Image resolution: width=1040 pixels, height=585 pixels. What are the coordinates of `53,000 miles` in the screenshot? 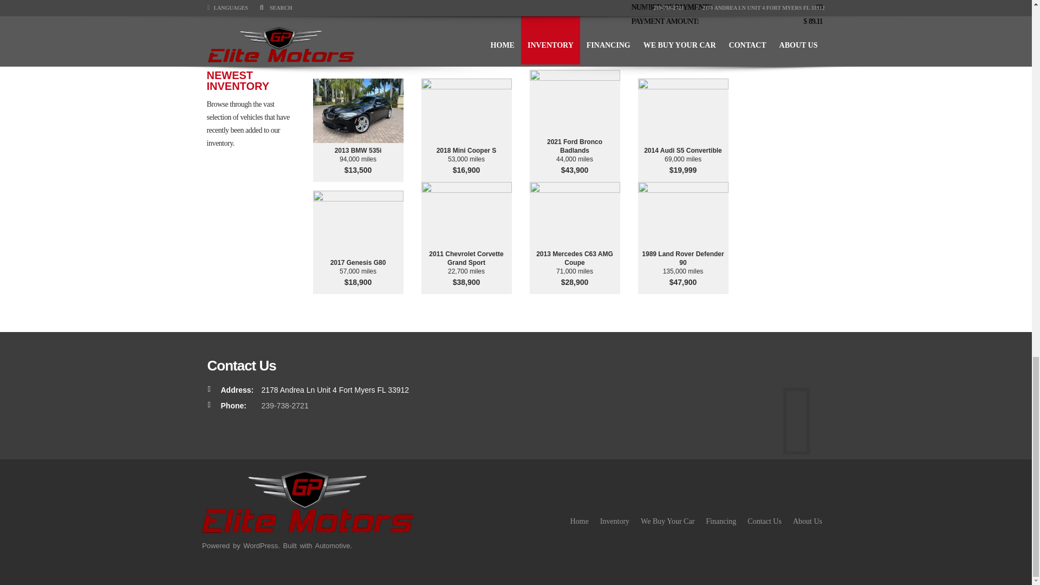 It's located at (466, 159).